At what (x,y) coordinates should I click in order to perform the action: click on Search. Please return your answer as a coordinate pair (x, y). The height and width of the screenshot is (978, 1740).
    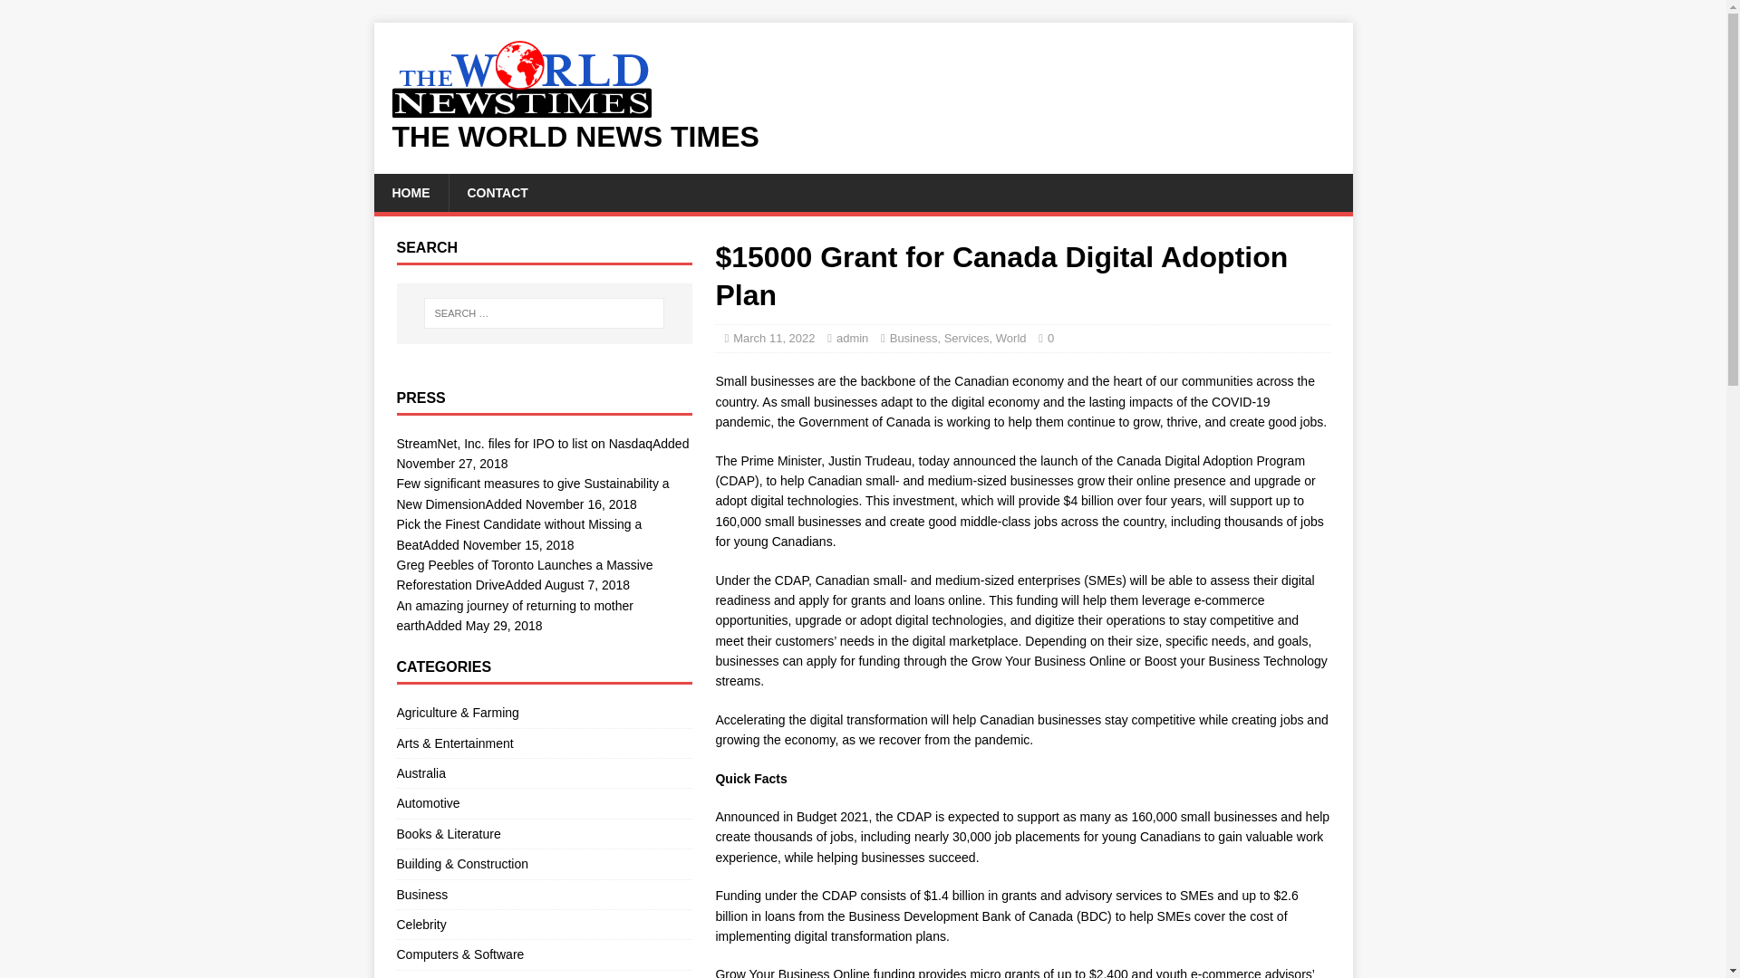
    Looking at the image, I should click on (67, 14).